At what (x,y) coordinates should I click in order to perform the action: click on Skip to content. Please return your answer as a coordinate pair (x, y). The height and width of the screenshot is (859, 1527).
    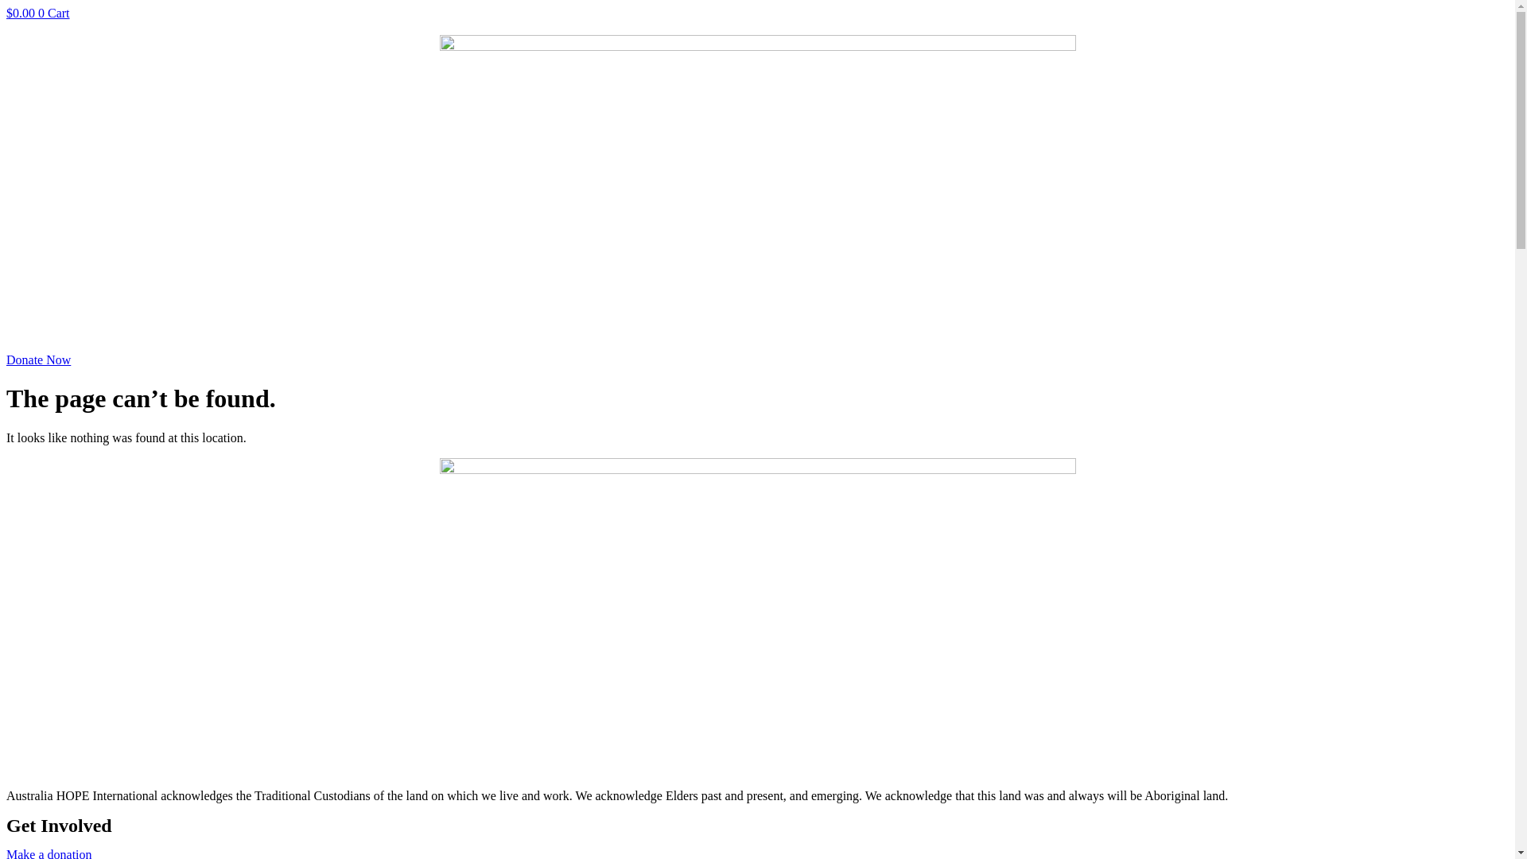
    Looking at the image, I should click on (6, 6).